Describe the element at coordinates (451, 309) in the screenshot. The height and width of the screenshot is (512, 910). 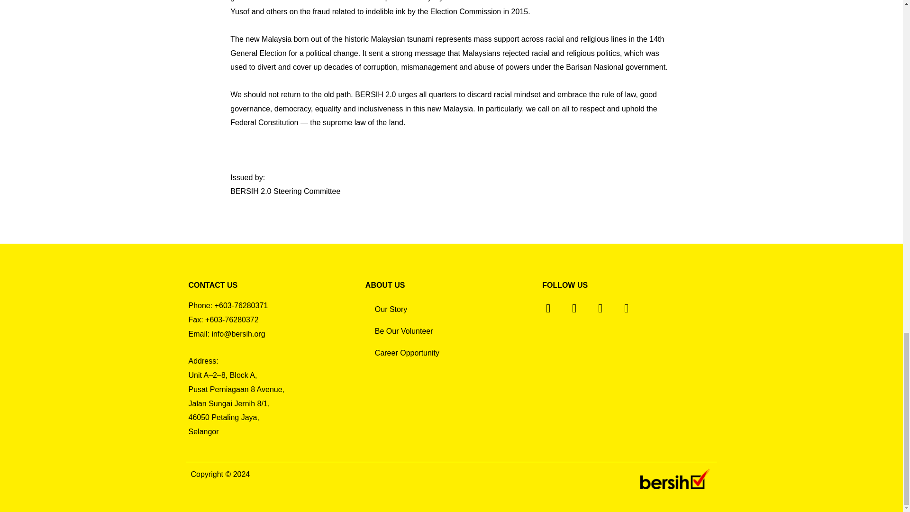
I see `Our Story` at that location.